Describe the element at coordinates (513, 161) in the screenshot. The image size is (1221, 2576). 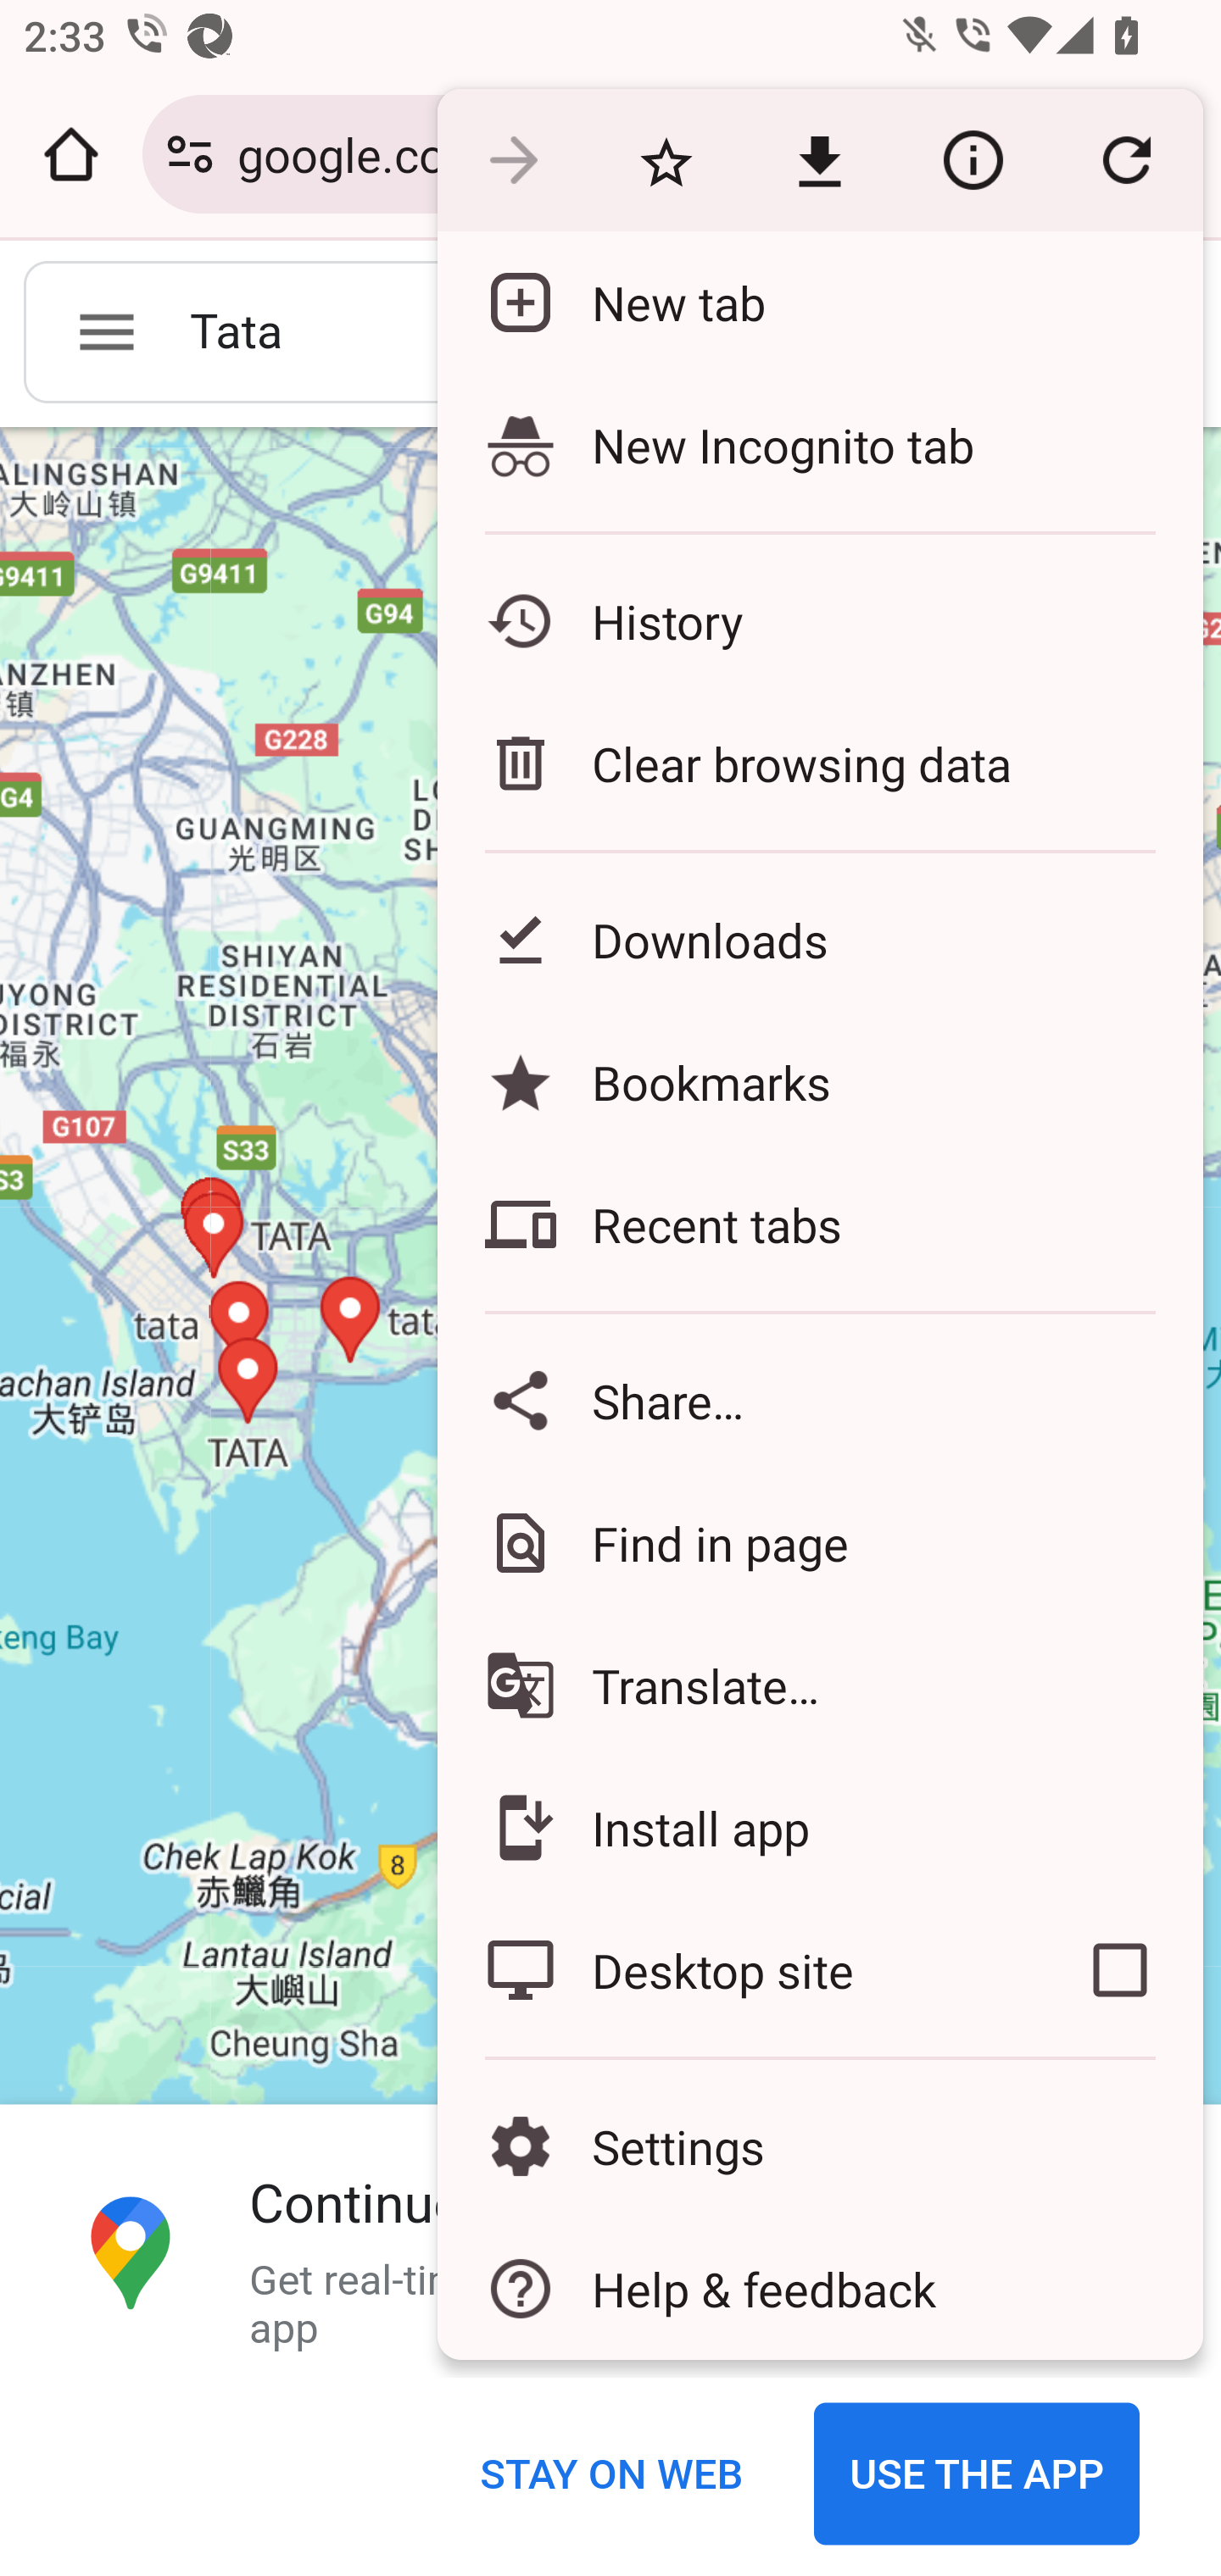
I see `Forward` at that location.